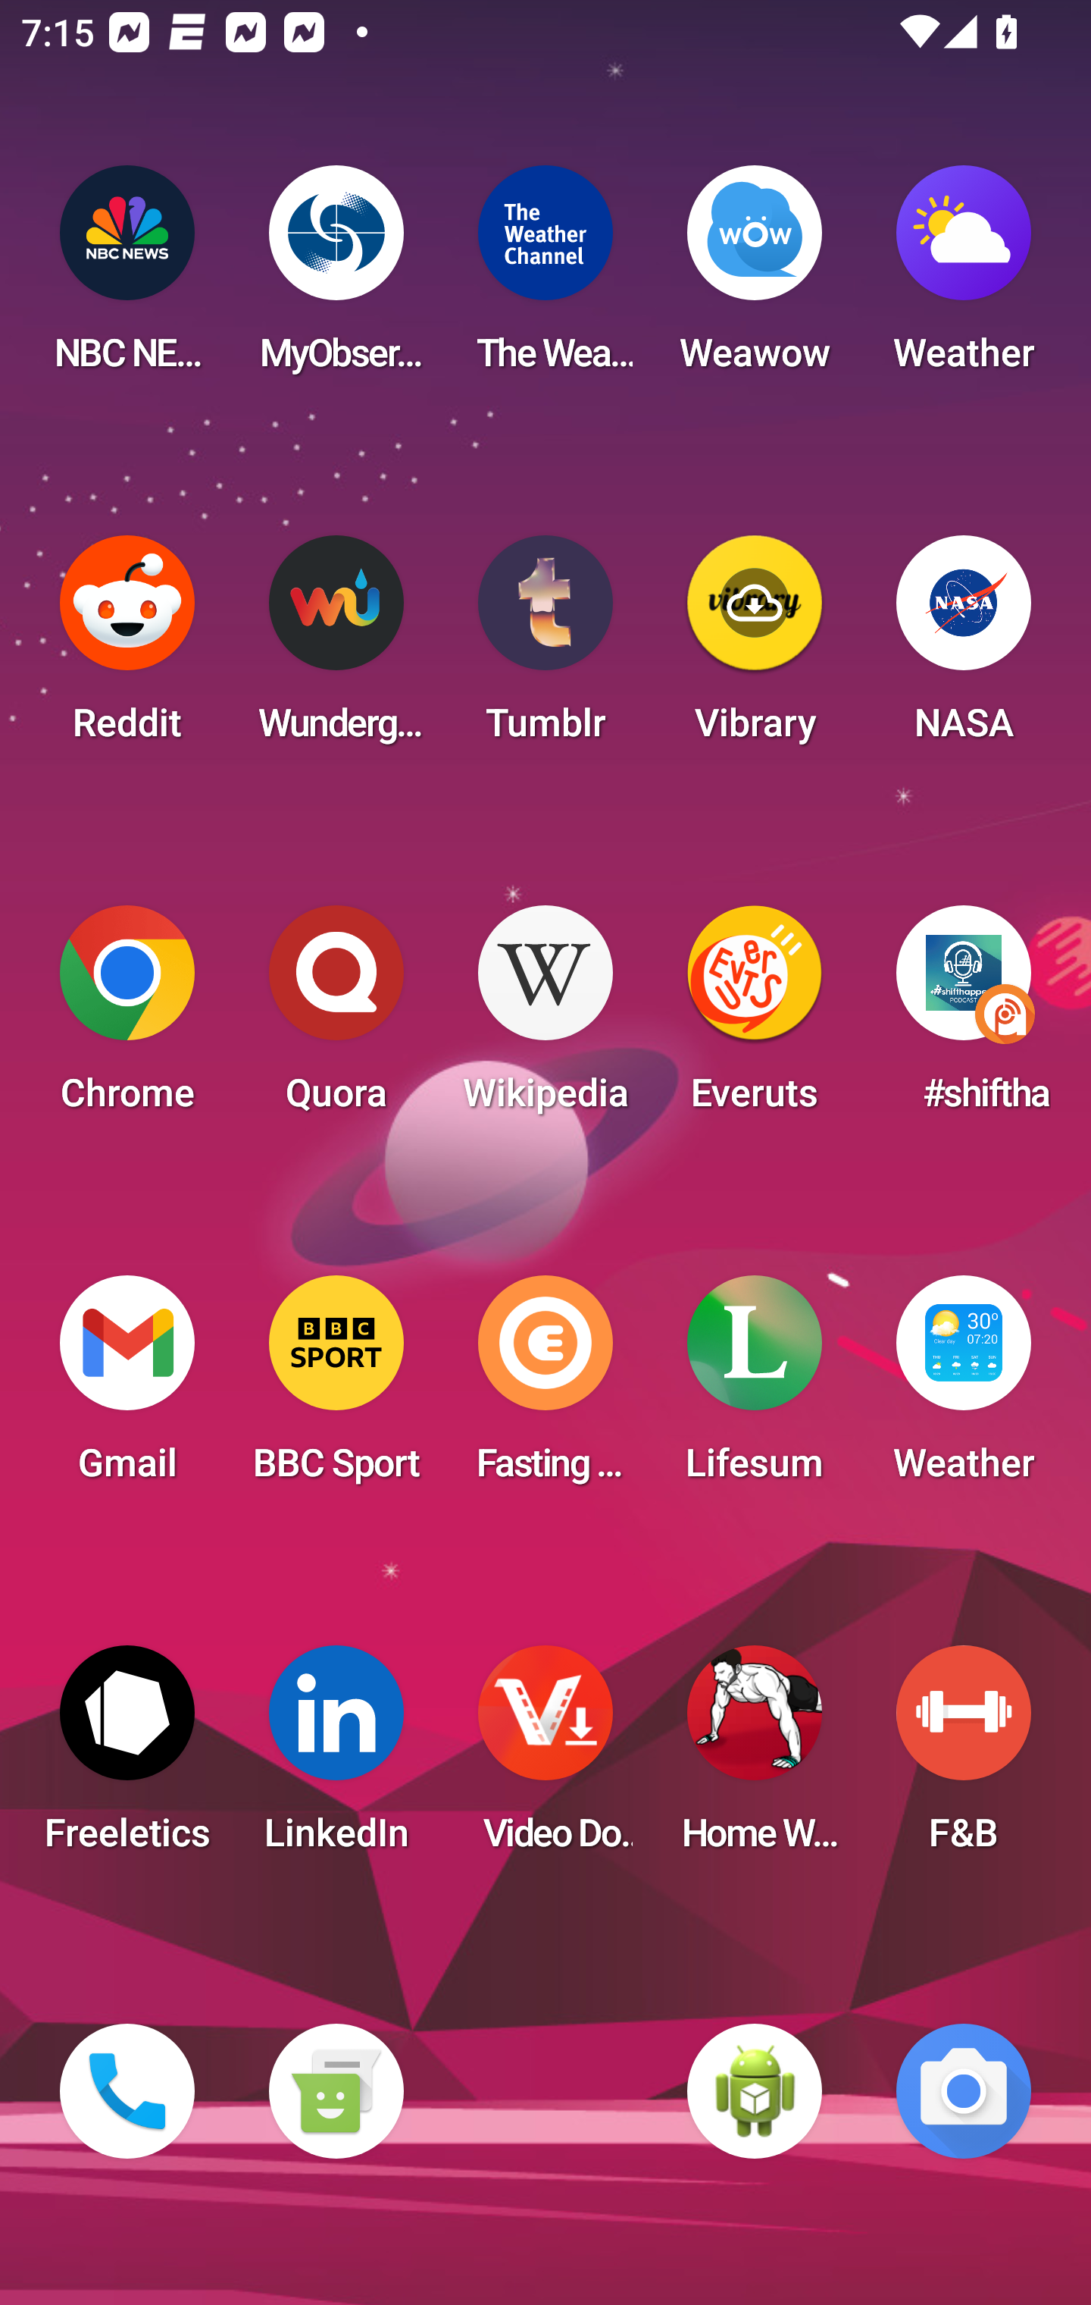 The image size is (1091, 2305). What do you see at coordinates (336, 1018) in the screenshot?
I see `Quora` at bounding box center [336, 1018].